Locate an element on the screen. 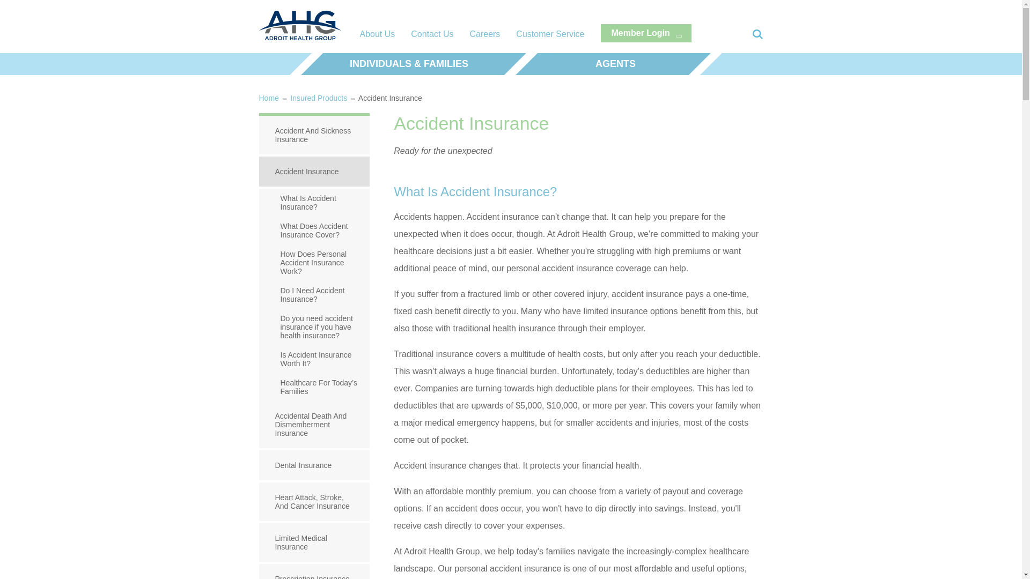 This screenshot has height=579, width=1030. AGENTS is located at coordinates (616, 64).